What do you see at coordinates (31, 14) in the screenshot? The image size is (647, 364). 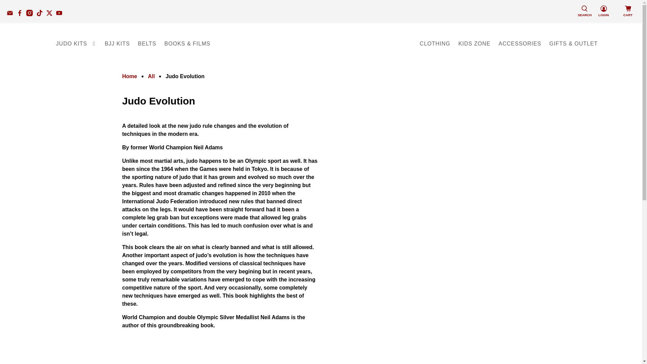 I see `Fighting Films on Instagram` at bounding box center [31, 14].